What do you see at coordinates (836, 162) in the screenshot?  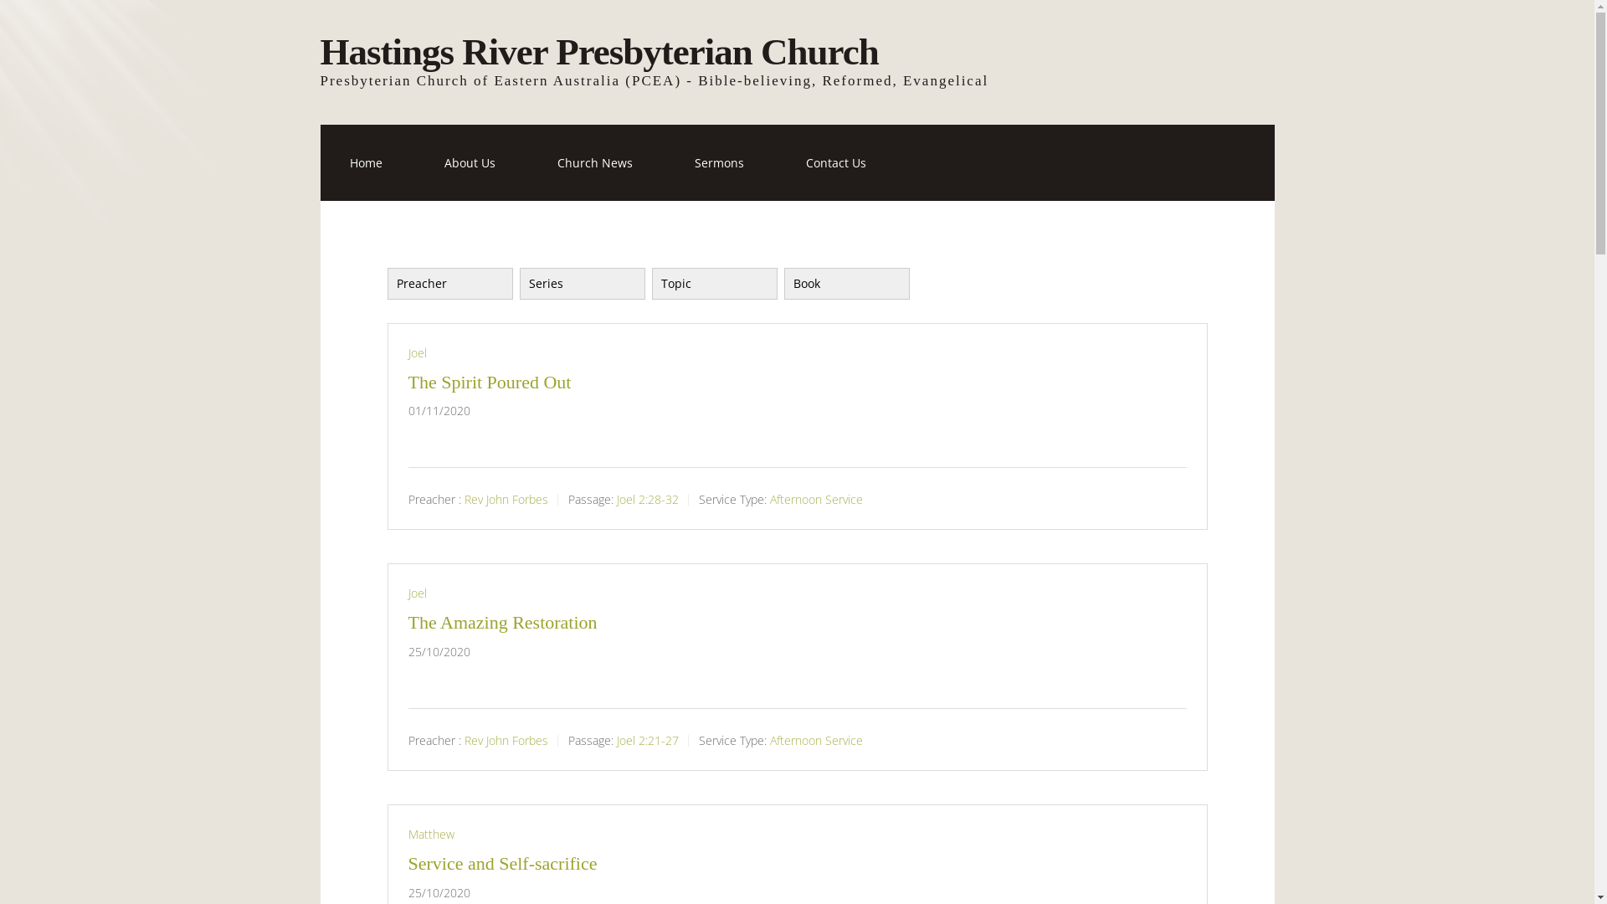 I see `Contact Us` at bounding box center [836, 162].